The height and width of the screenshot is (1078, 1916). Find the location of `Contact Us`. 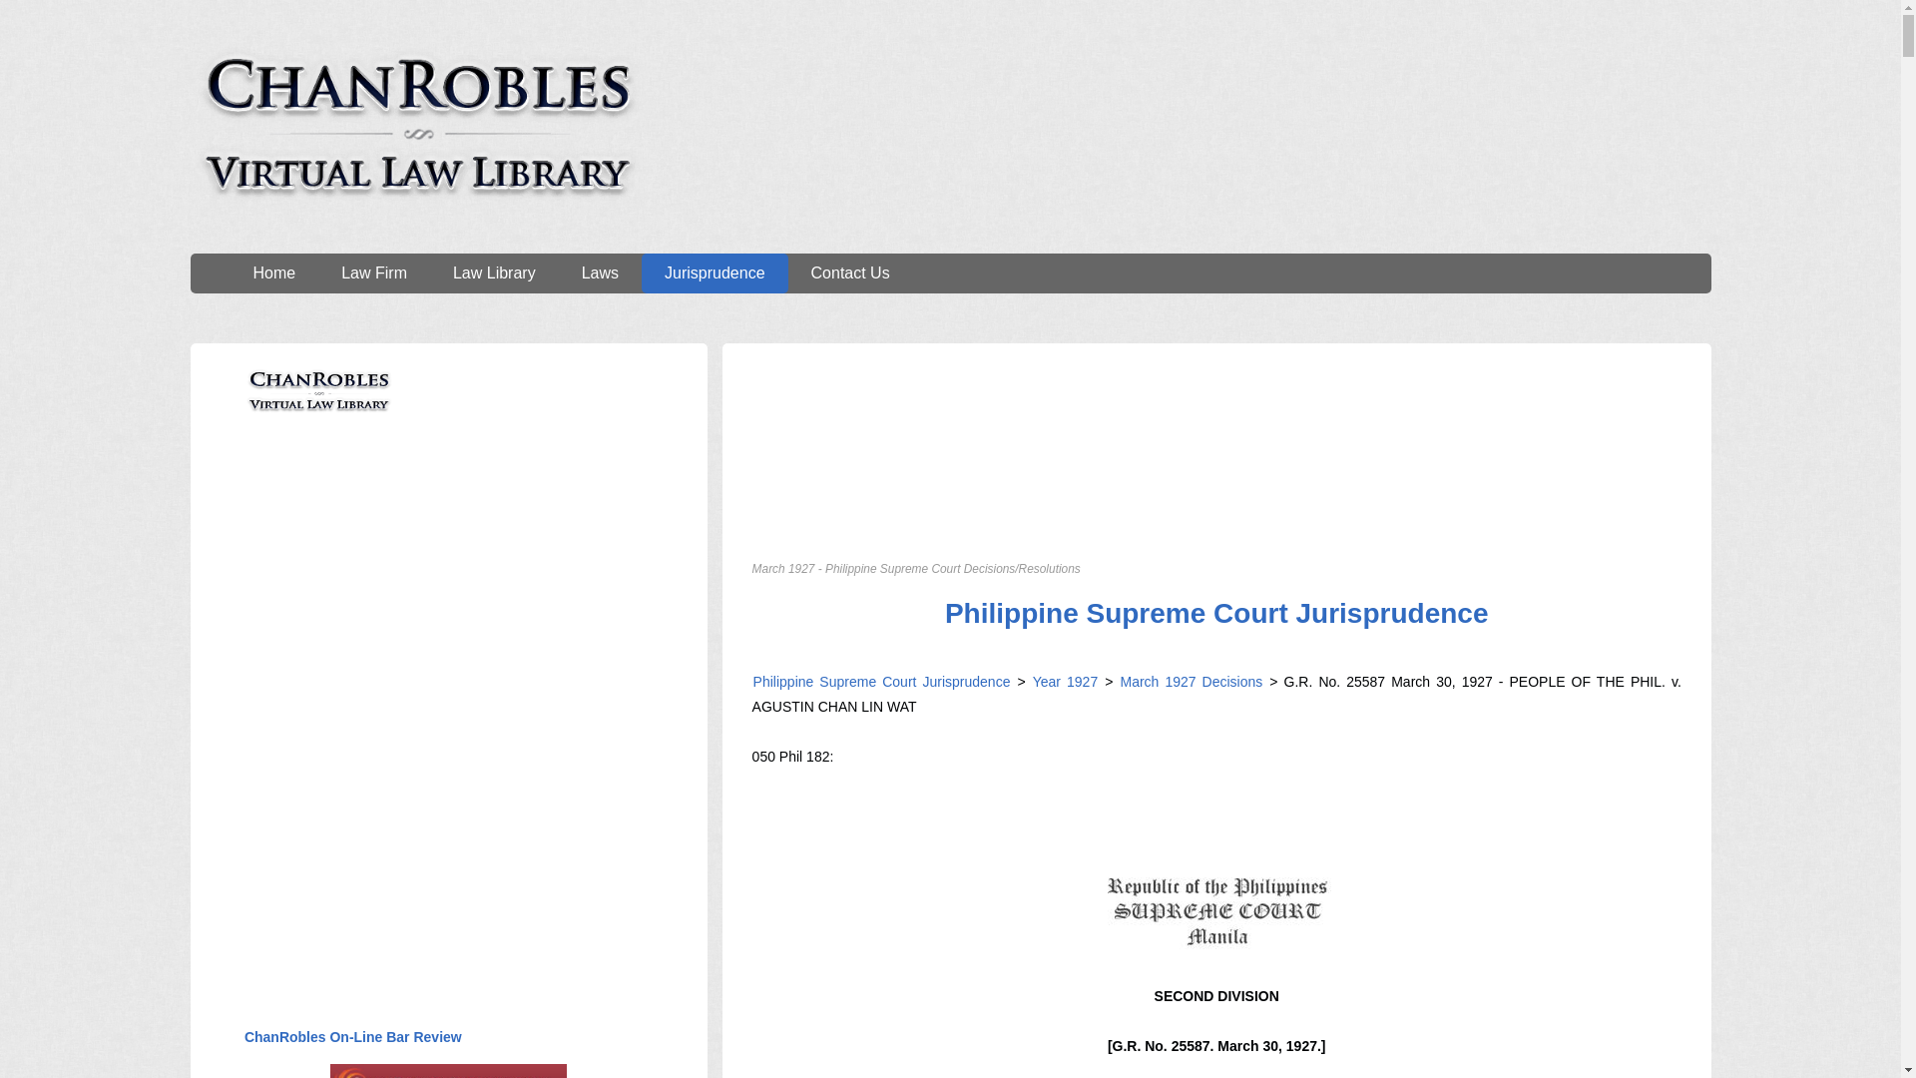

Contact Us is located at coordinates (850, 272).